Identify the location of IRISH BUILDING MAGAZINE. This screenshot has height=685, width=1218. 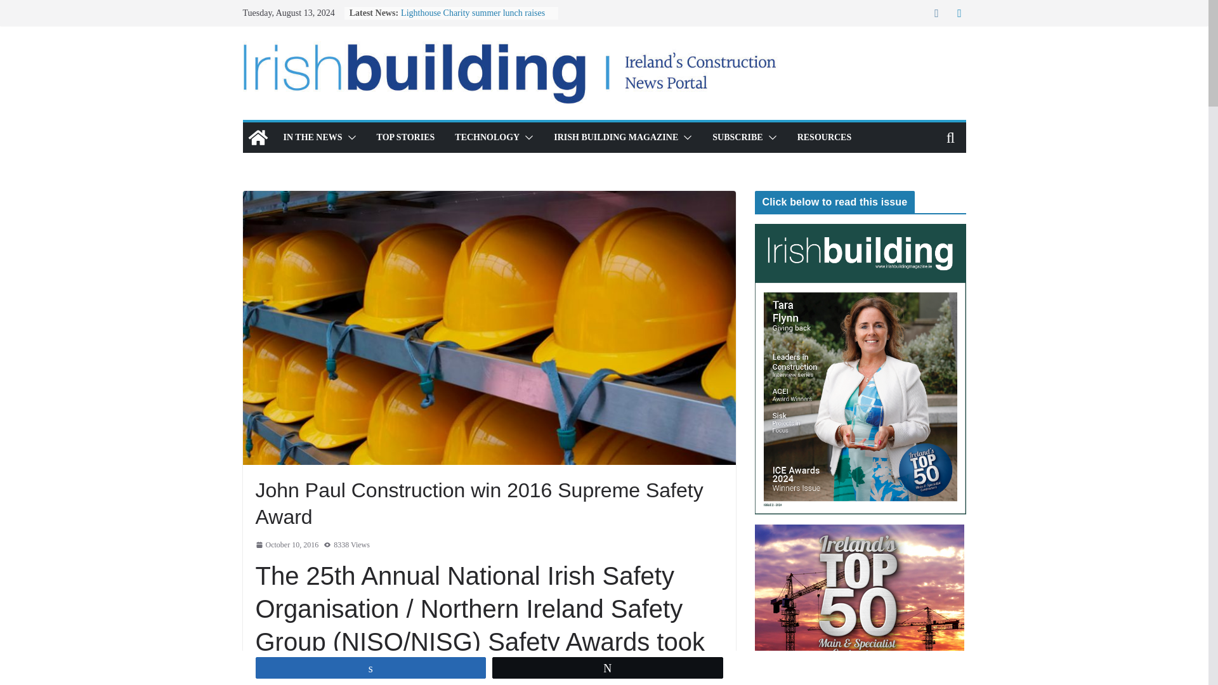
(616, 138).